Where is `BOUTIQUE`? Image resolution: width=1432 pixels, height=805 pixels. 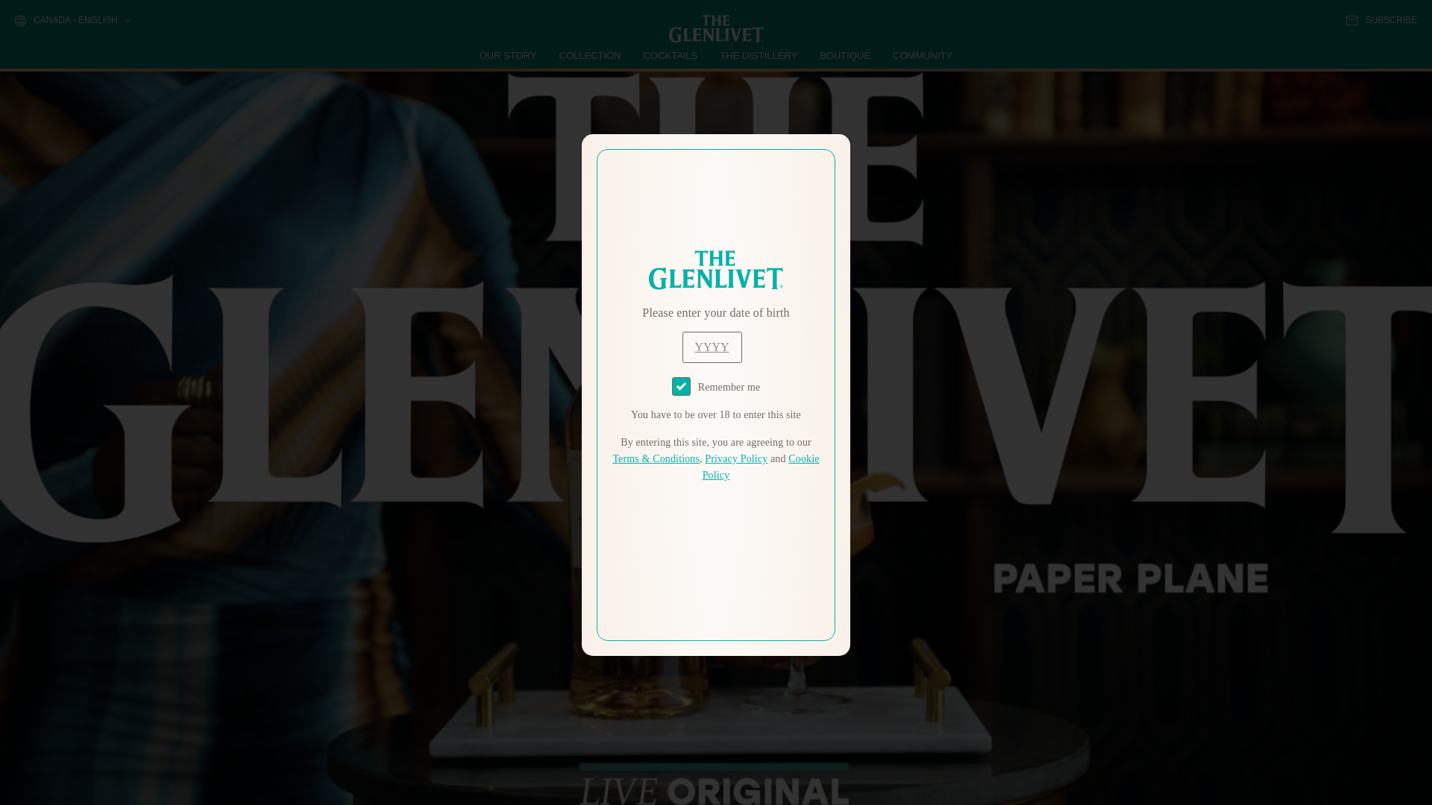
BOUTIQUE is located at coordinates (844, 55).